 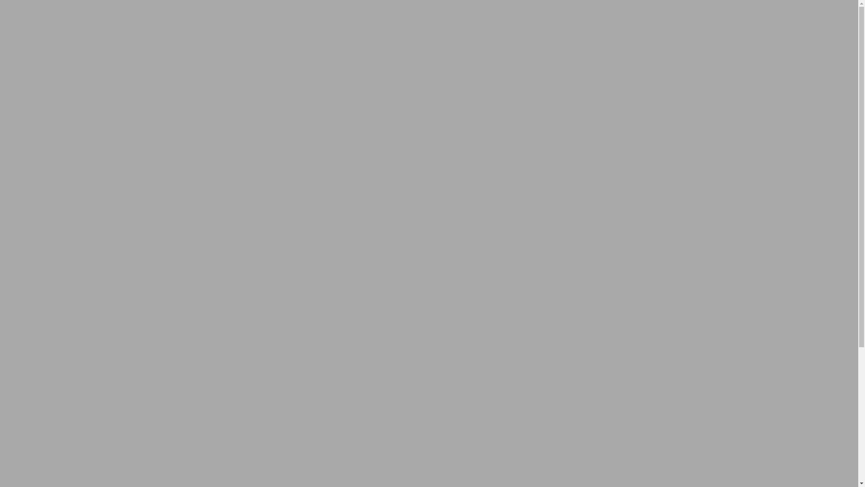 I want to click on Verein, so click(x=27, y=261).